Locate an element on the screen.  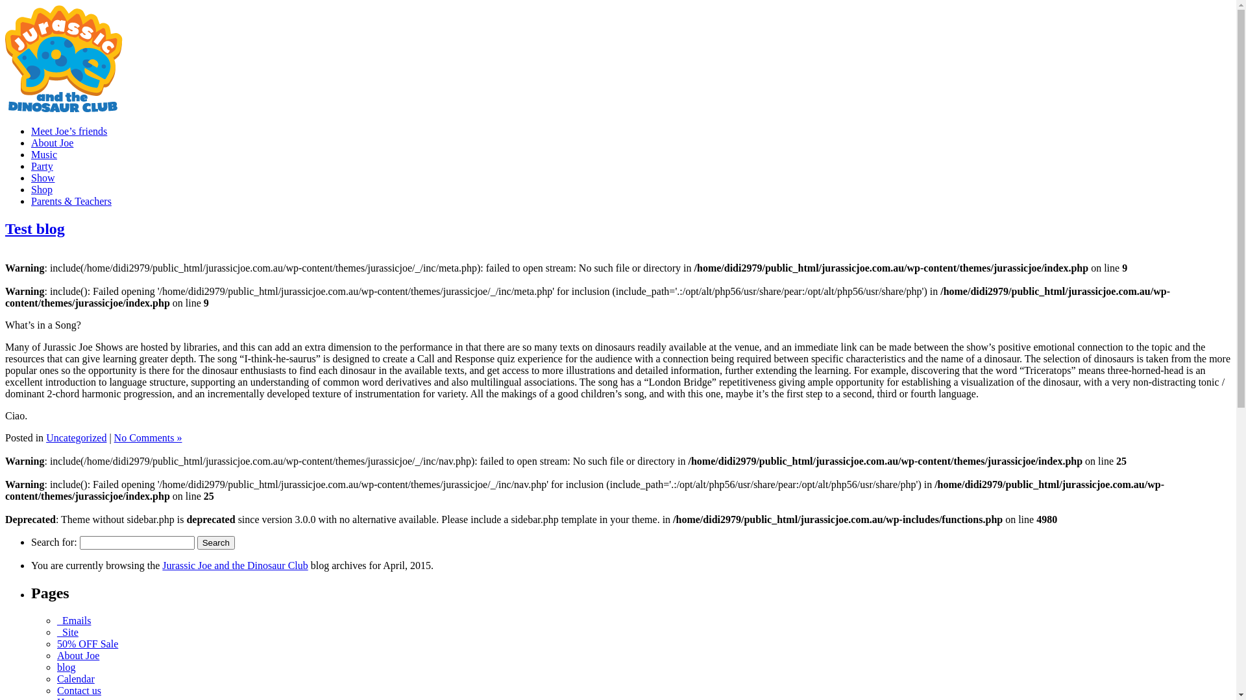
Shop is located at coordinates (42, 189).